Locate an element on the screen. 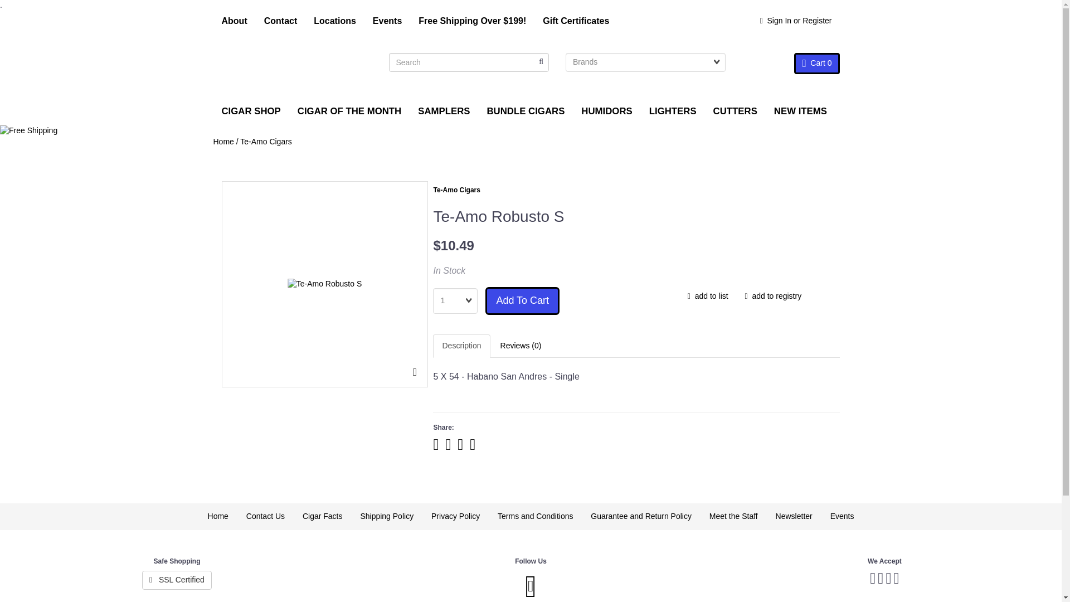  LIGHTERS is located at coordinates (673, 111).